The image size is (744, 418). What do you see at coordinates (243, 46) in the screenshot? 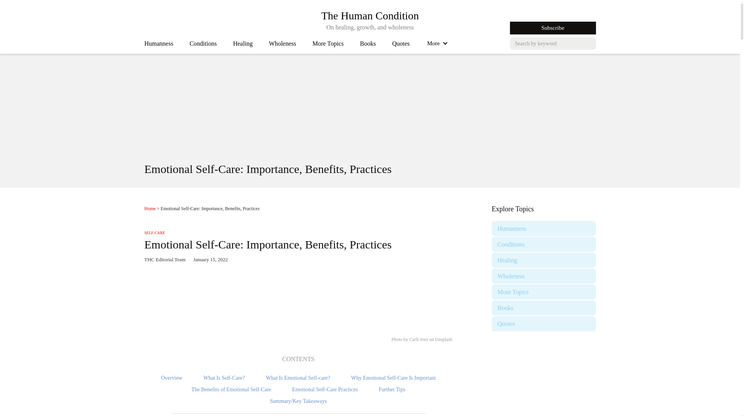
I see `Healing` at bounding box center [243, 46].